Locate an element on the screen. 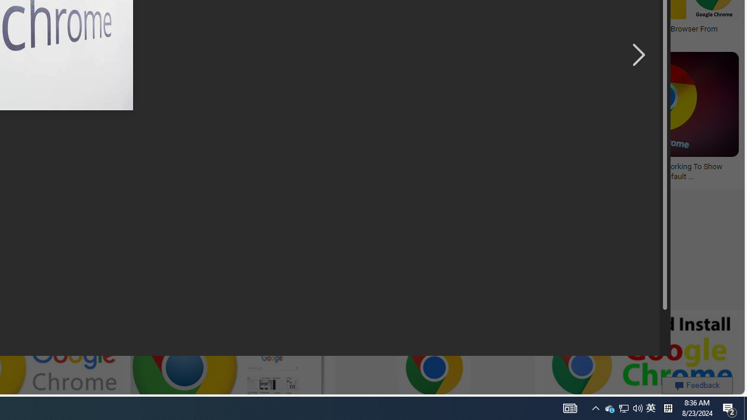 Image resolution: width=747 pixels, height=420 pixels. Lambang ChromeSave is located at coordinates (126, 118).